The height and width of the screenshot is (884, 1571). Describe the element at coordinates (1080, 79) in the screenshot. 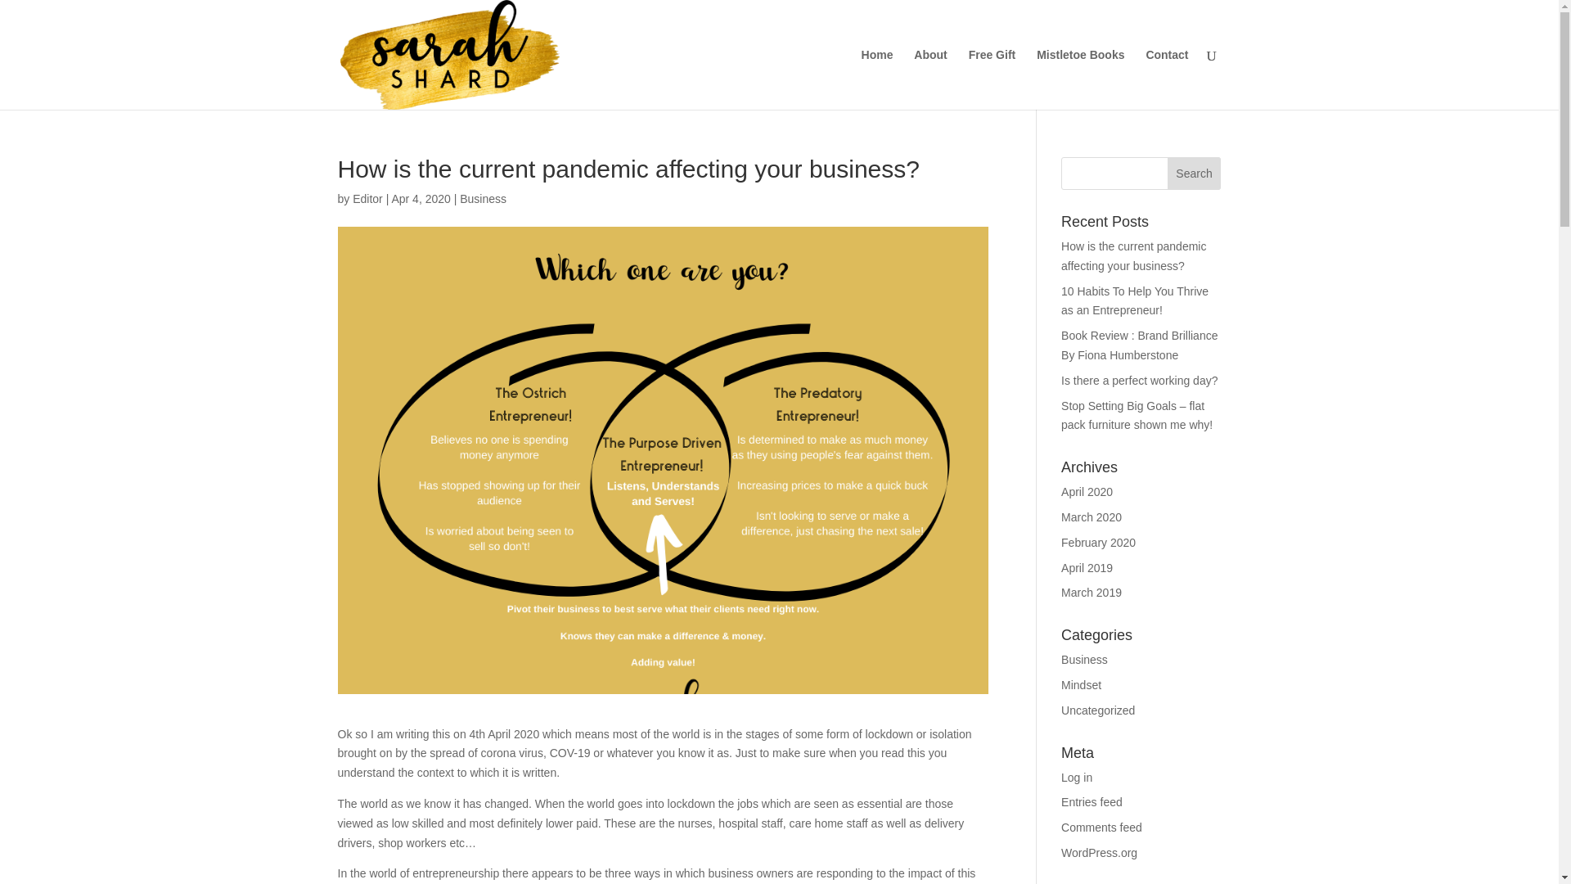

I see `Mistletoe Books` at that location.